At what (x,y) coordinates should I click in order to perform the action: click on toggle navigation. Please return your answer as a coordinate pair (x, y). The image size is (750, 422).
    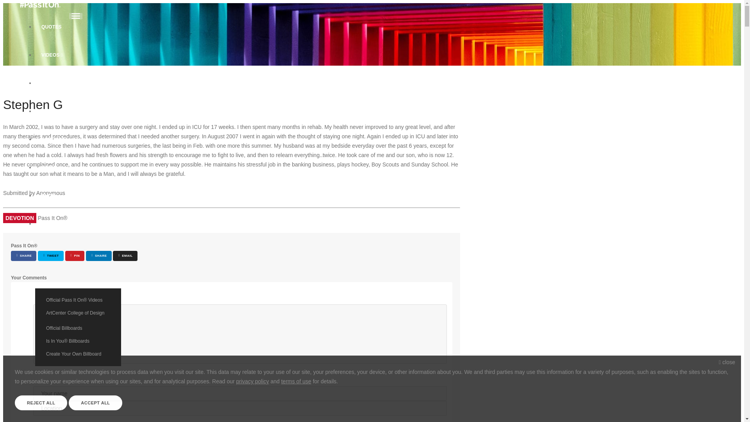
    Looking at the image, I should click on (76, 16).